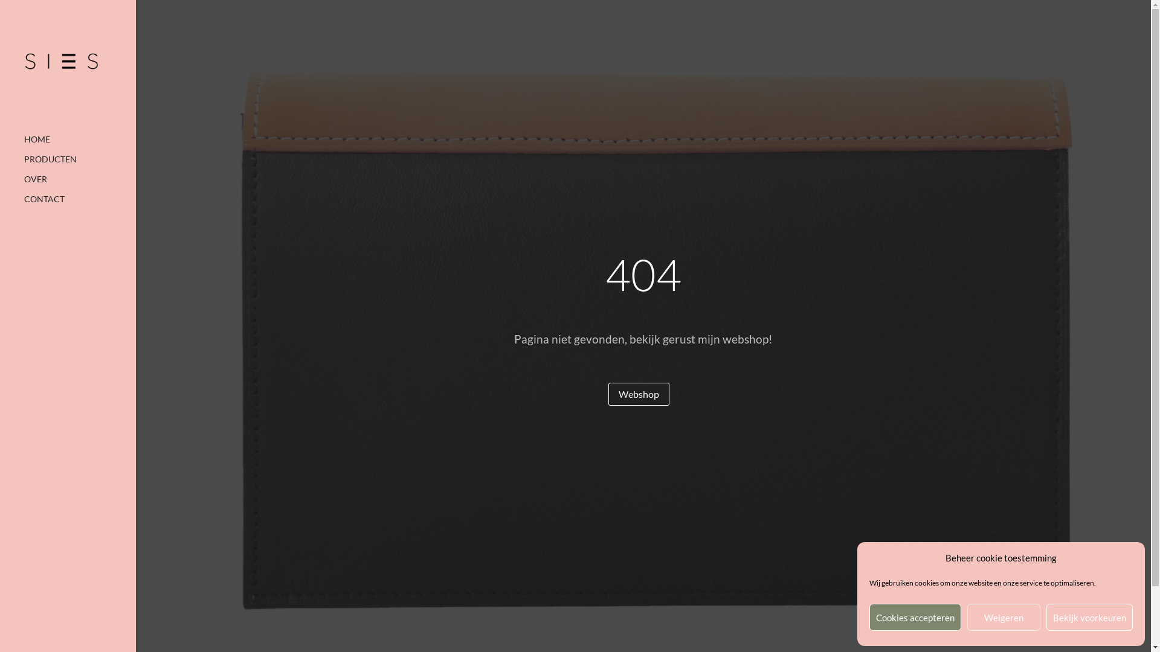 The image size is (1160, 652). Describe the element at coordinates (639, 395) in the screenshot. I see `Webshop` at that location.